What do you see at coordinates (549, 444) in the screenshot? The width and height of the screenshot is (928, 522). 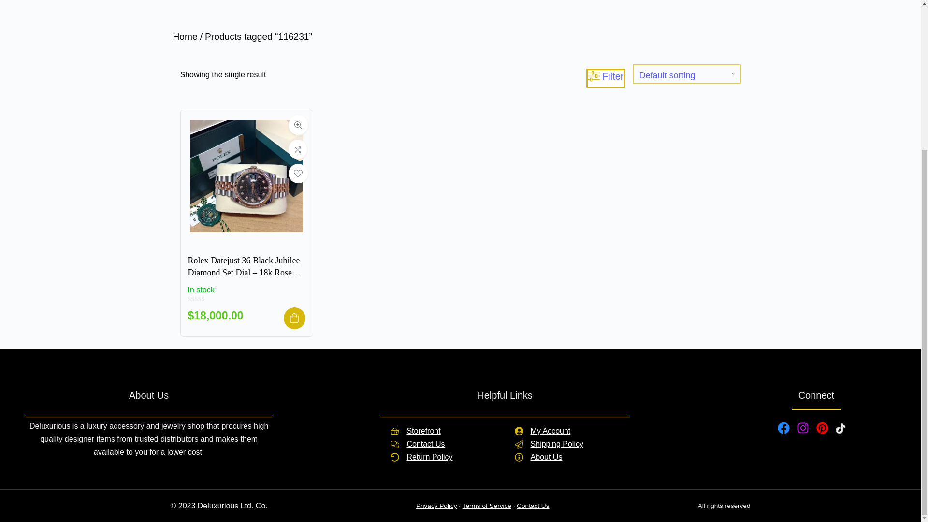 I see `Shipping Policy` at bounding box center [549, 444].